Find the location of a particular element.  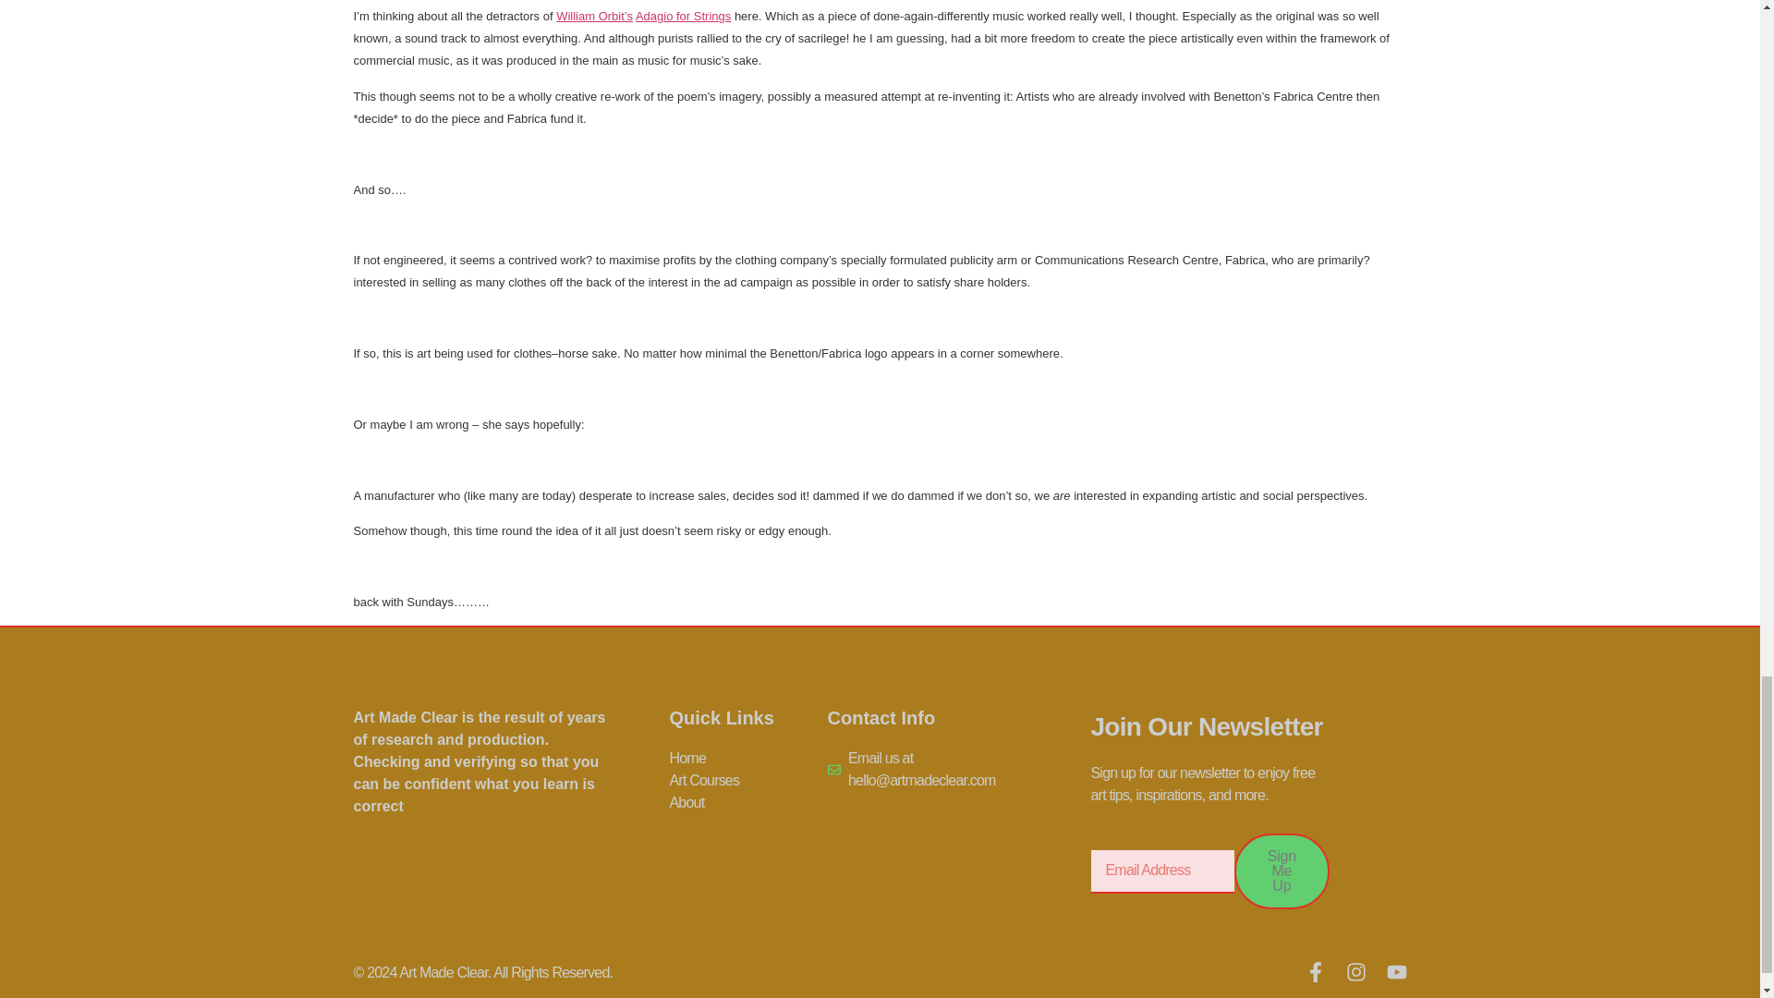

Sign Me Up is located at coordinates (1282, 870).